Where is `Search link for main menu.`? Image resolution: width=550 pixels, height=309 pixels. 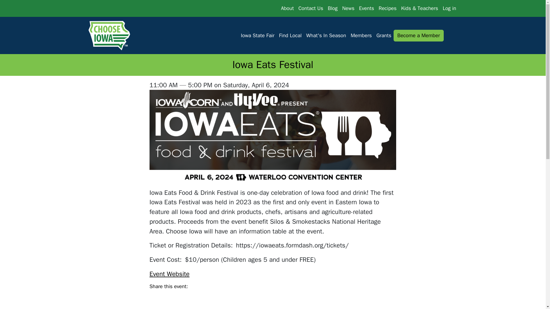
Search link for main menu. is located at coordinates (451, 35).